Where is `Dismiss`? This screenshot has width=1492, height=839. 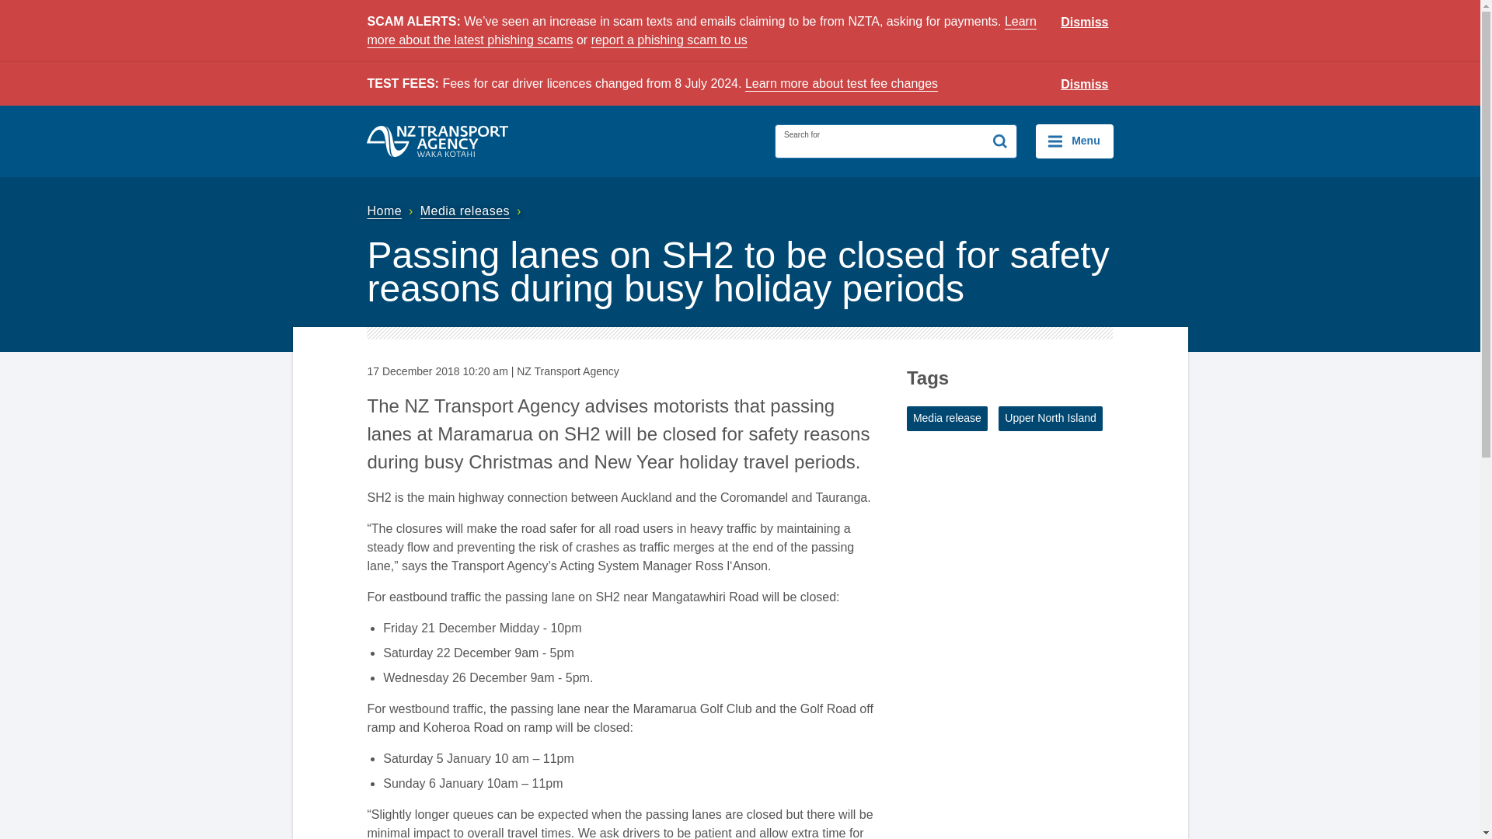 Dismiss is located at coordinates (1085, 23).